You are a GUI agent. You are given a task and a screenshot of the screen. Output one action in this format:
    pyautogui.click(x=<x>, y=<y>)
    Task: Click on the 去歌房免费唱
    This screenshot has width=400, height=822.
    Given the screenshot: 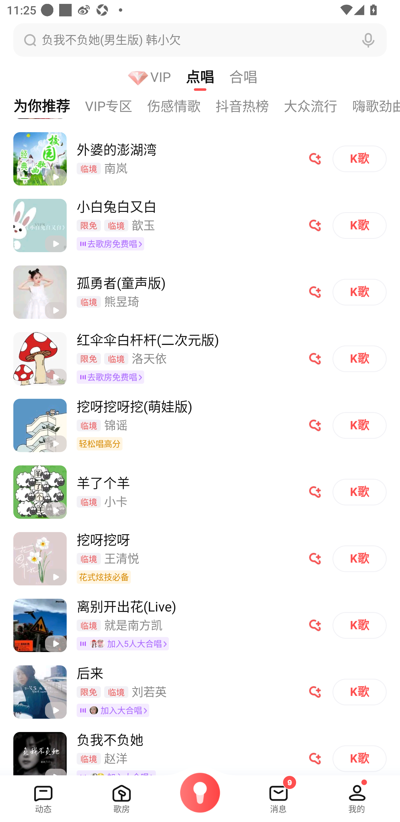 What is the action you would take?
    pyautogui.click(x=112, y=377)
    